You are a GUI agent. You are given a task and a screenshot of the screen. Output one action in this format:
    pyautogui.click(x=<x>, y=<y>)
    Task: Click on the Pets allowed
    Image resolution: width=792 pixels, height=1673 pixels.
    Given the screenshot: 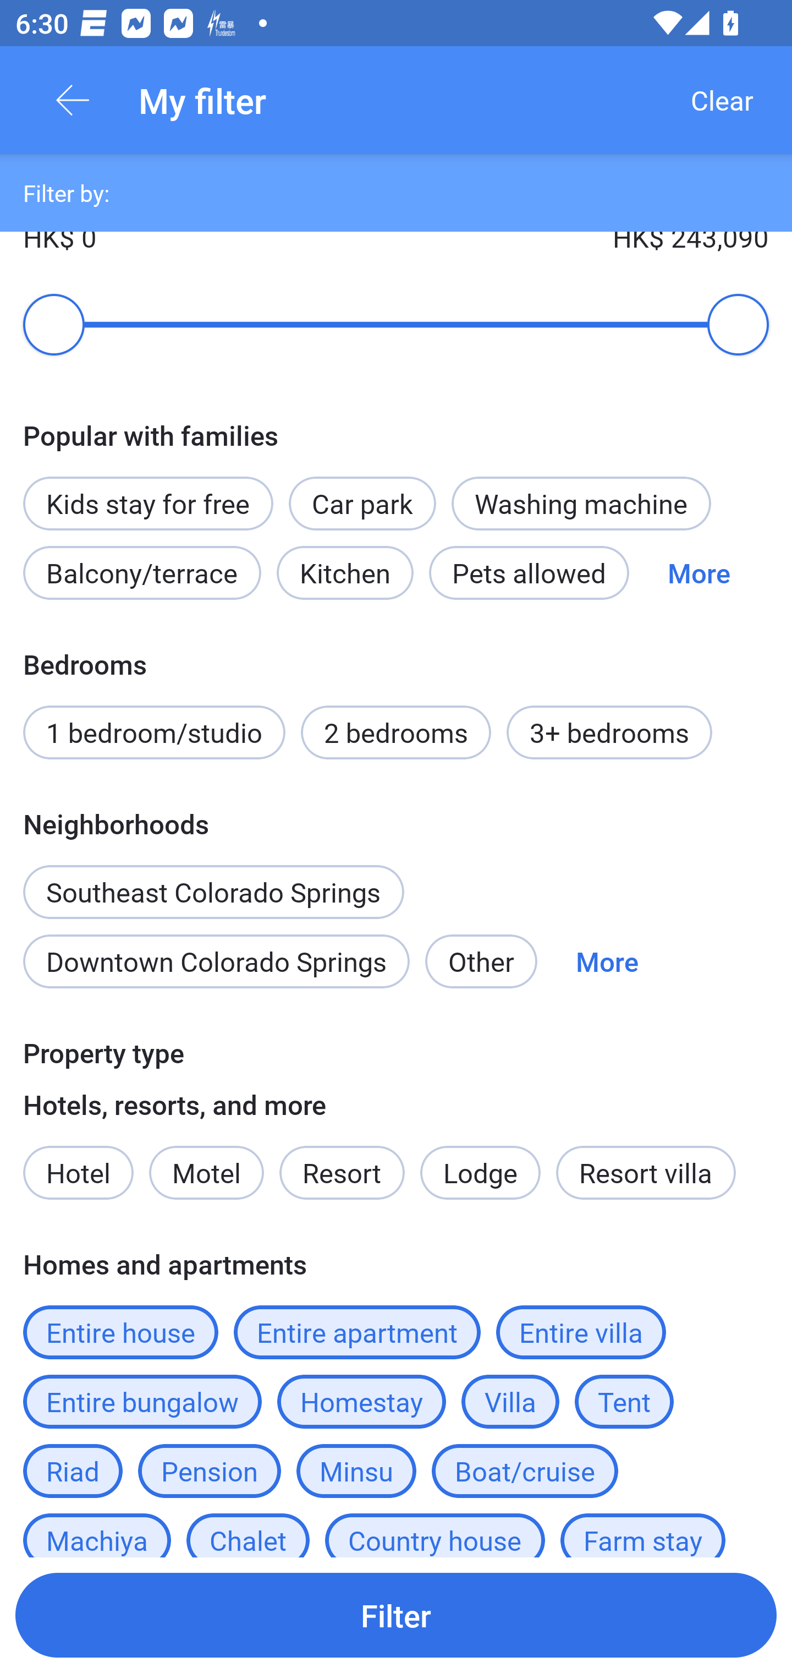 What is the action you would take?
    pyautogui.click(x=529, y=572)
    